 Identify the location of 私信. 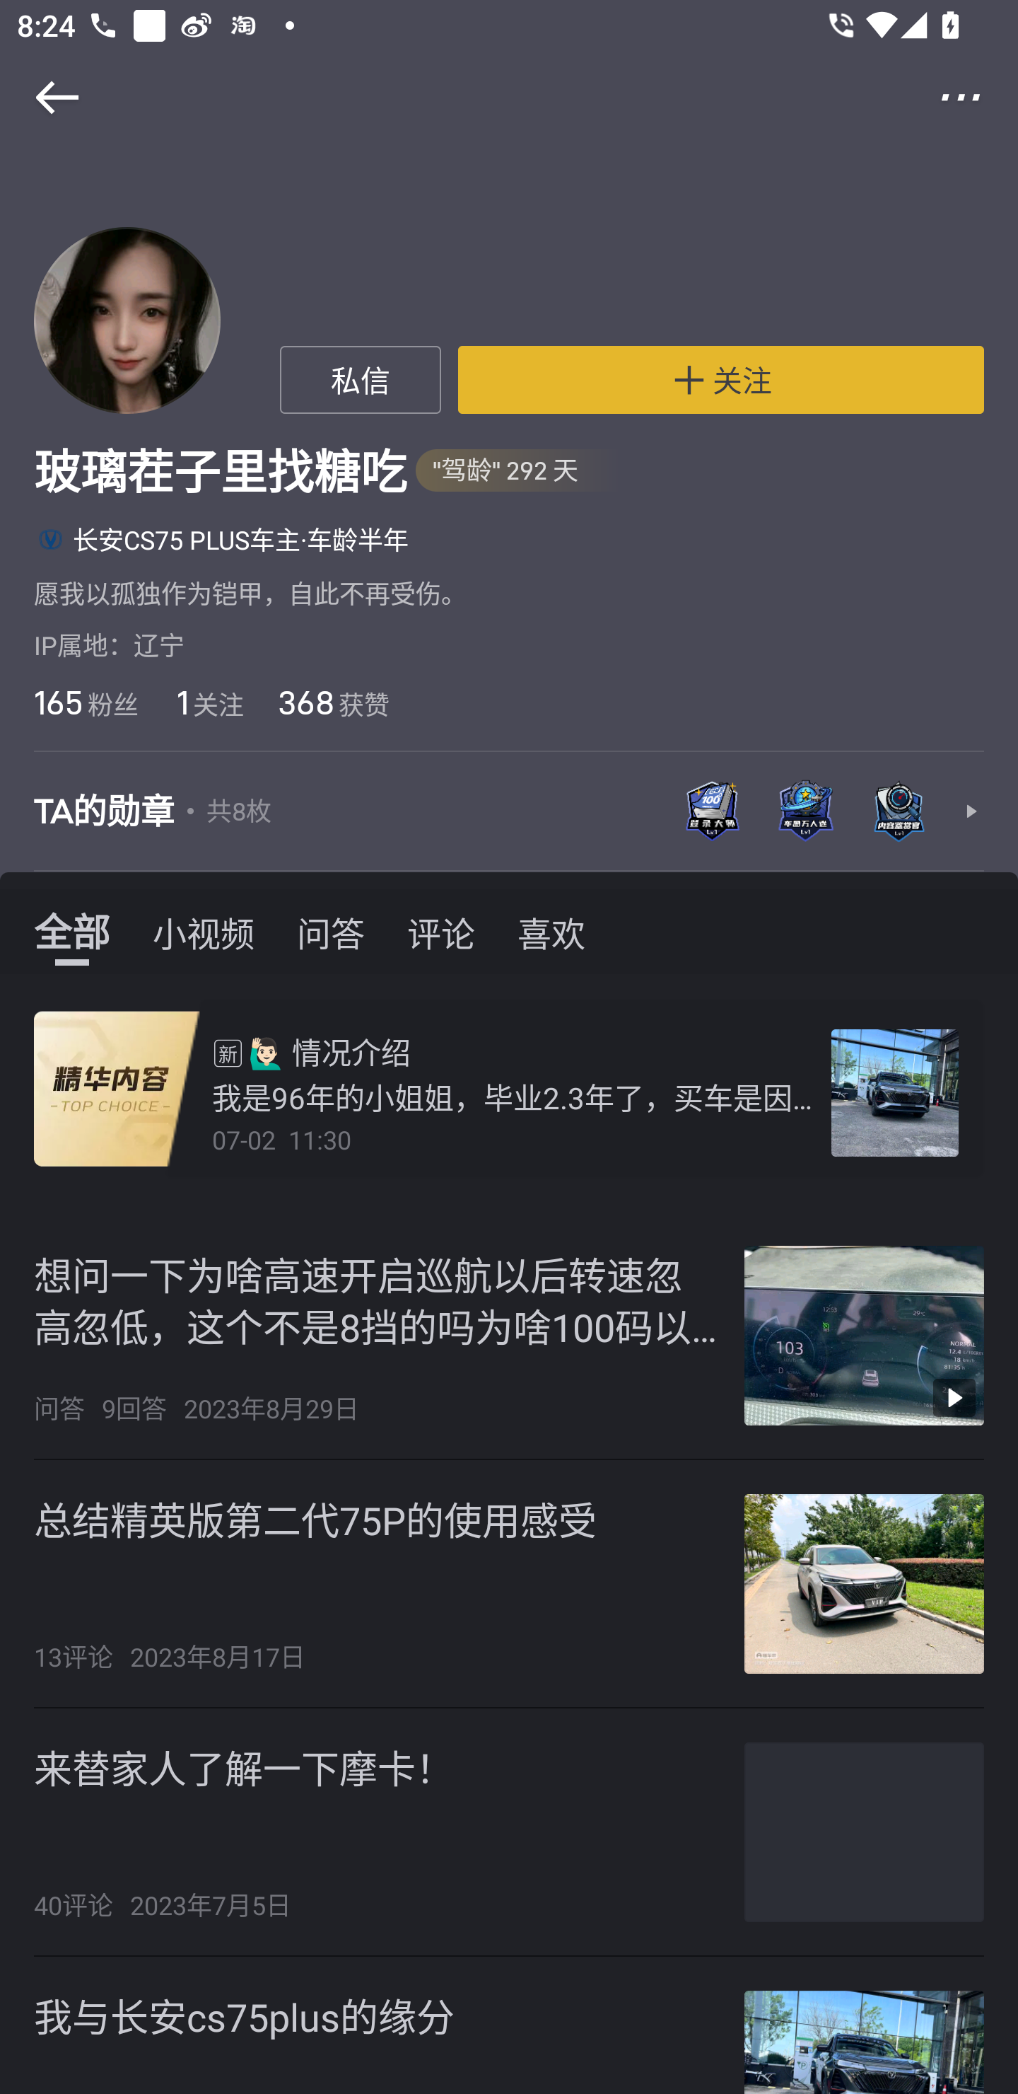
(361, 380).